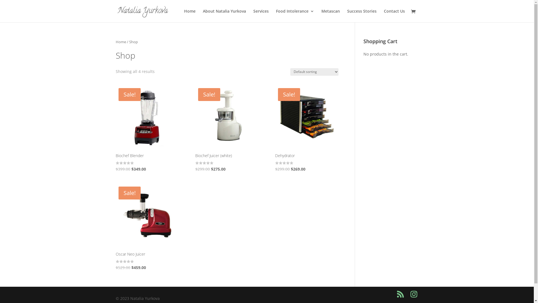  Describe the element at coordinates (330, 16) in the screenshot. I see `Metascan` at that location.